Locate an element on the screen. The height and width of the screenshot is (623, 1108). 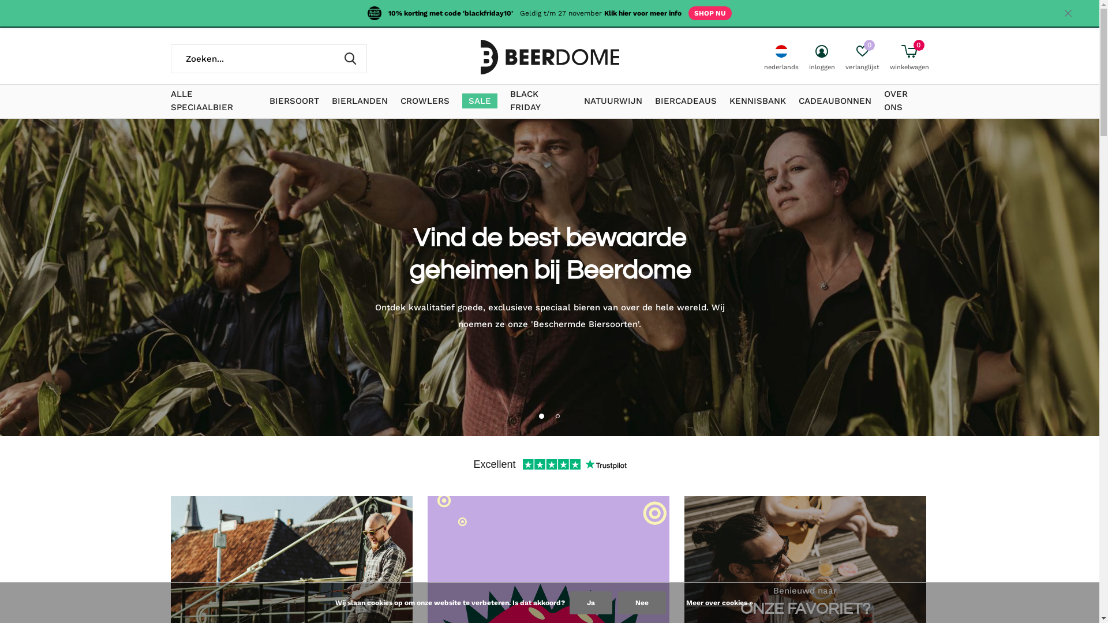
SALE is located at coordinates (480, 101).